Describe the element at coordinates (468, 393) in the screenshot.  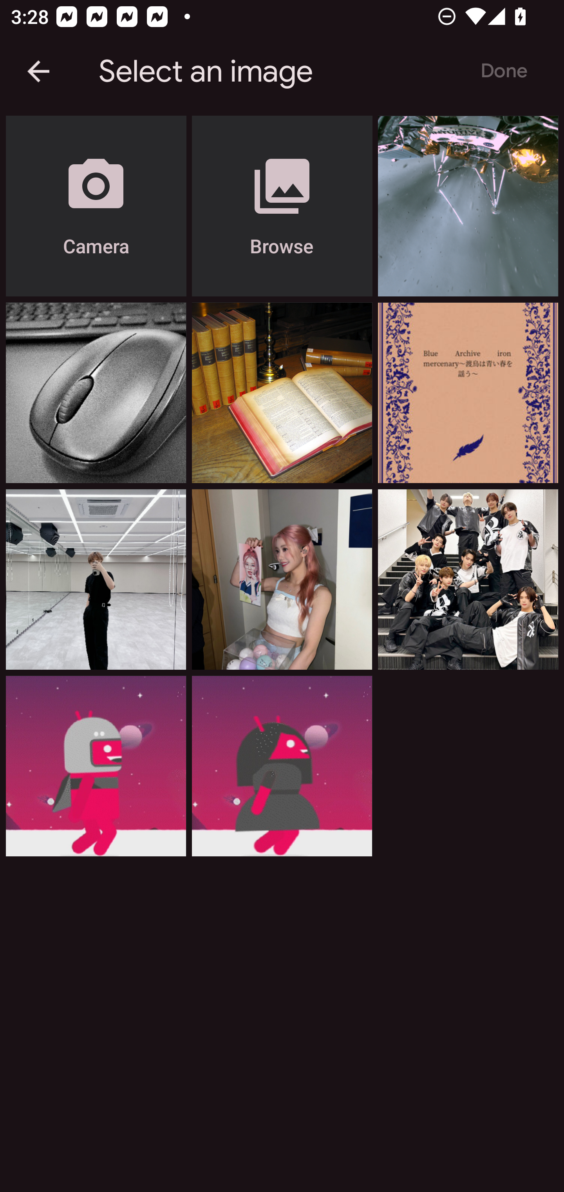
I see `1000000190 Jan 20, 1970 6:54:03 PM` at that location.